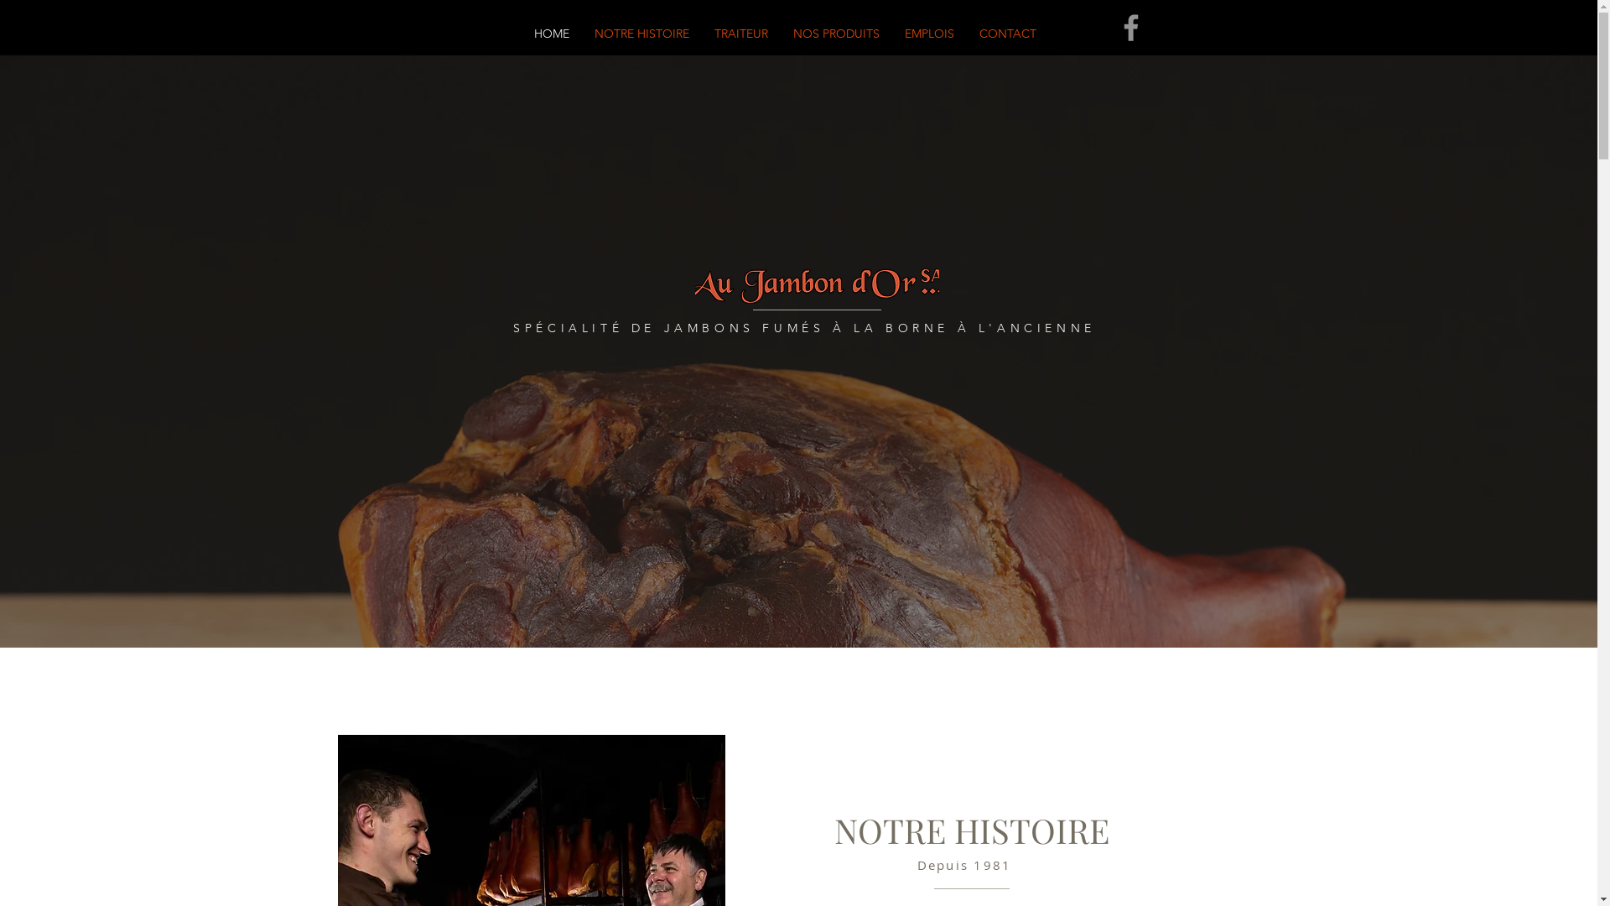 The width and height of the screenshot is (1610, 906). What do you see at coordinates (552, 34) in the screenshot?
I see `HOME` at bounding box center [552, 34].